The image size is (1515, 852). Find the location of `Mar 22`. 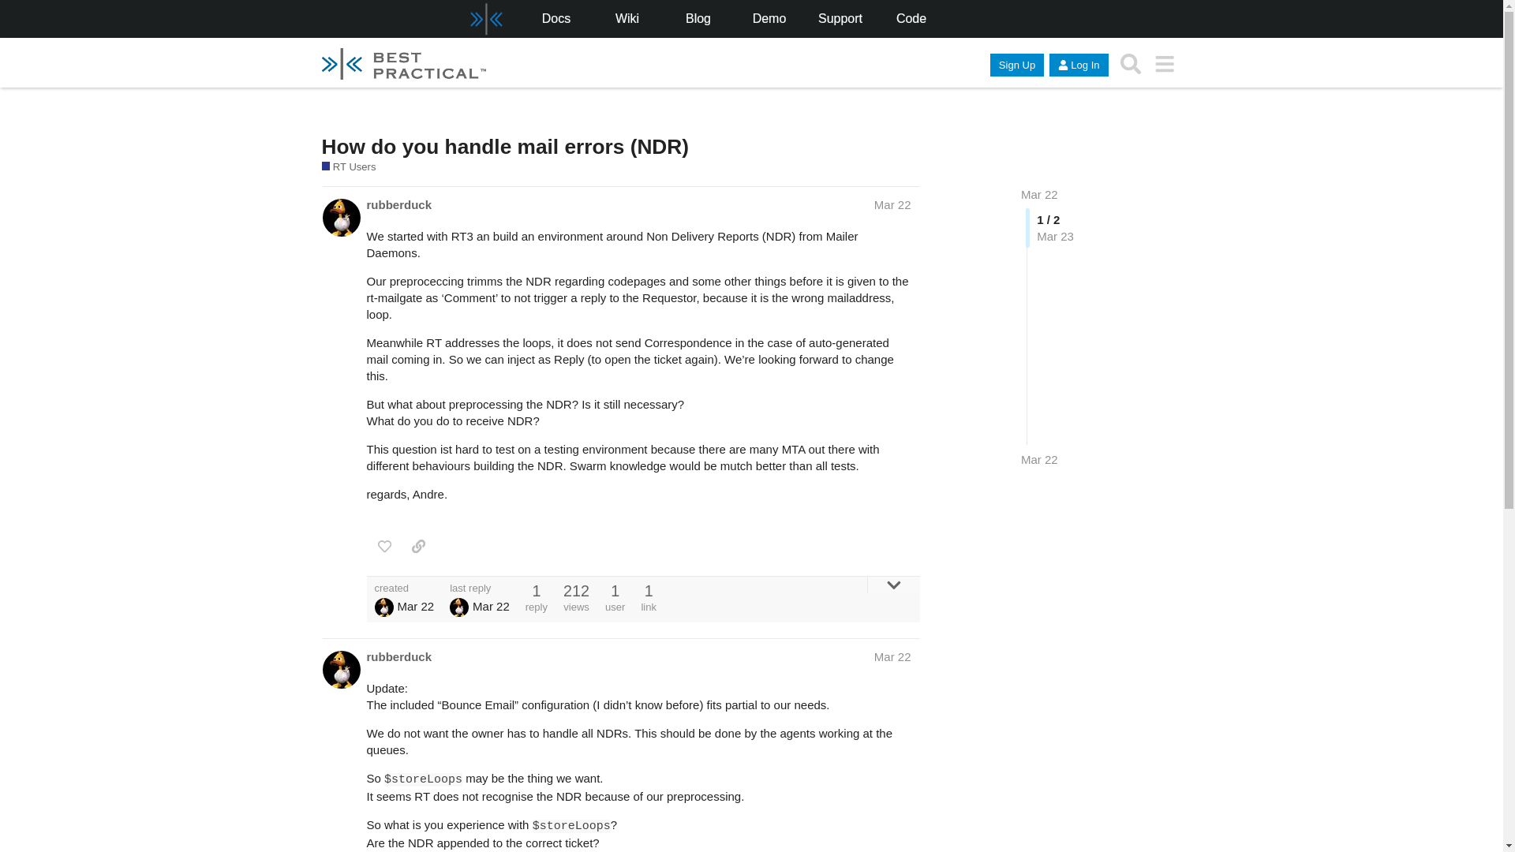

Mar 22 is located at coordinates (892, 656).